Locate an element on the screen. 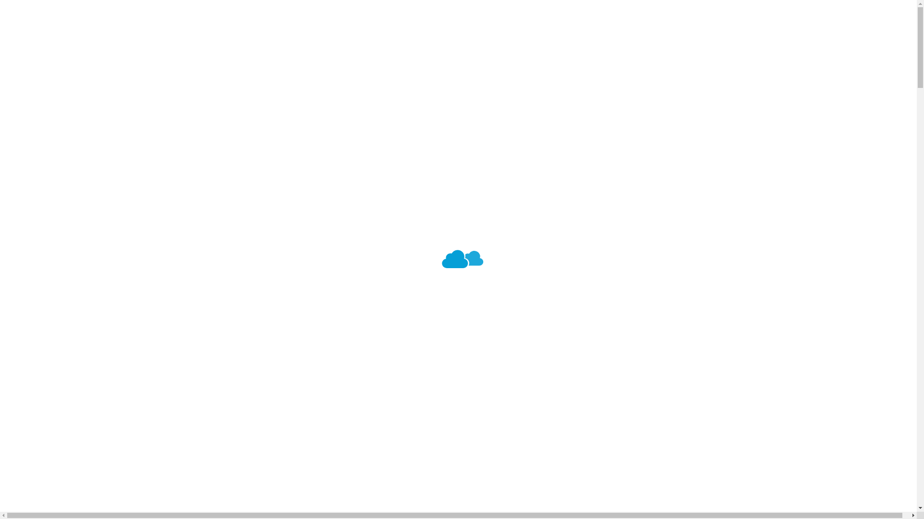  Kalender is located at coordinates (90, 69).